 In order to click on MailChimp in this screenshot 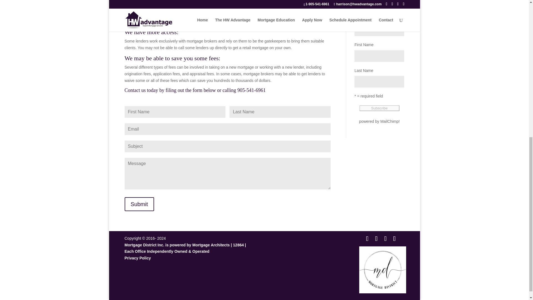, I will do `click(389, 121)`.